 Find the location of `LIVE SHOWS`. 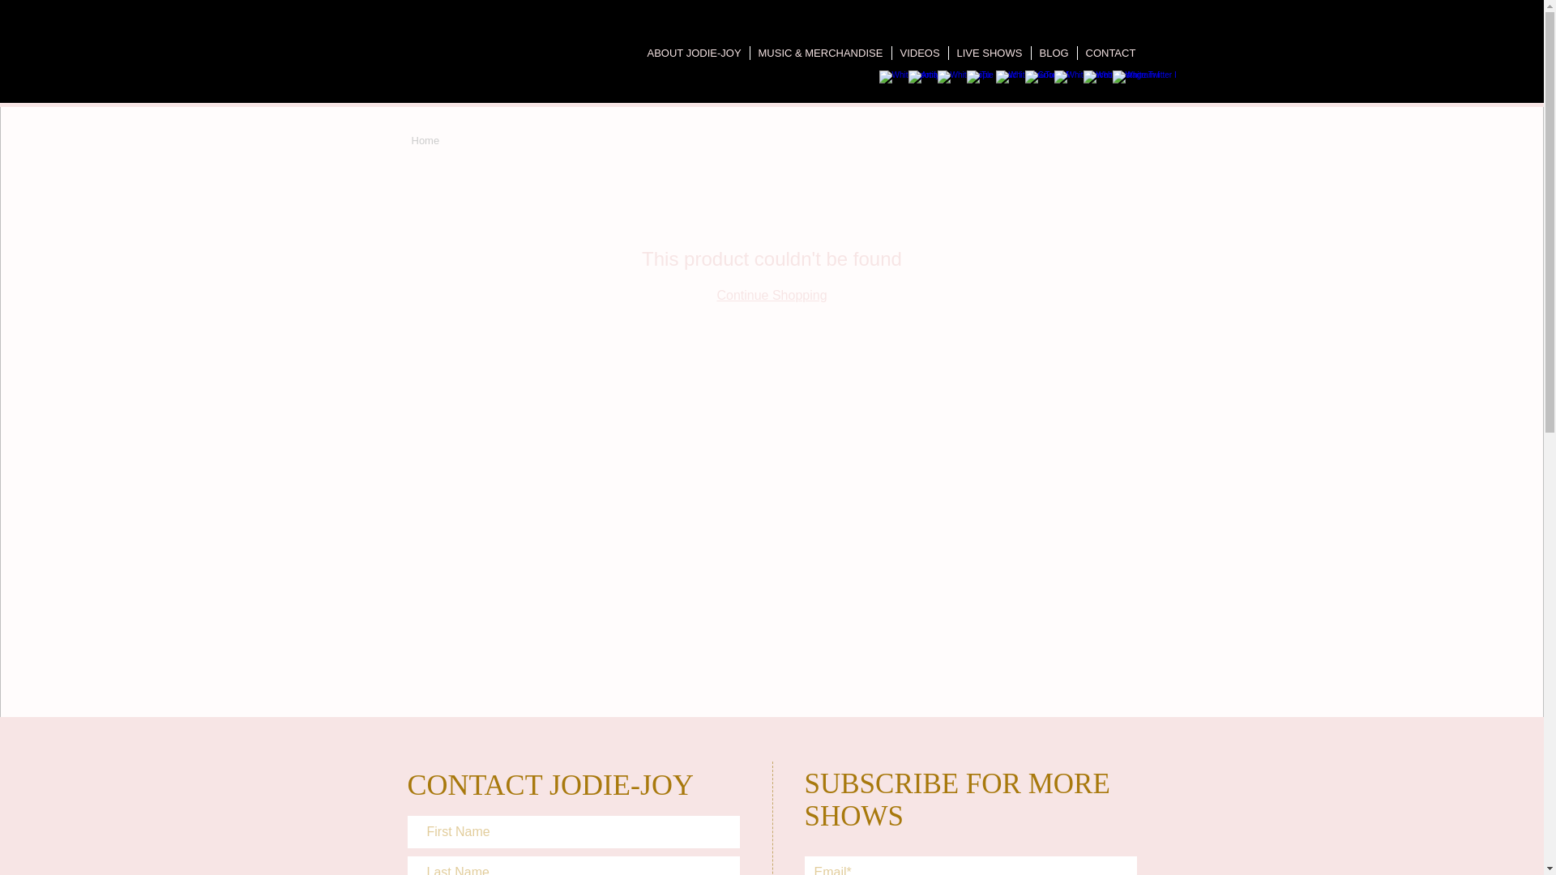

LIVE SHOWS is located at coordinates (989, 53).